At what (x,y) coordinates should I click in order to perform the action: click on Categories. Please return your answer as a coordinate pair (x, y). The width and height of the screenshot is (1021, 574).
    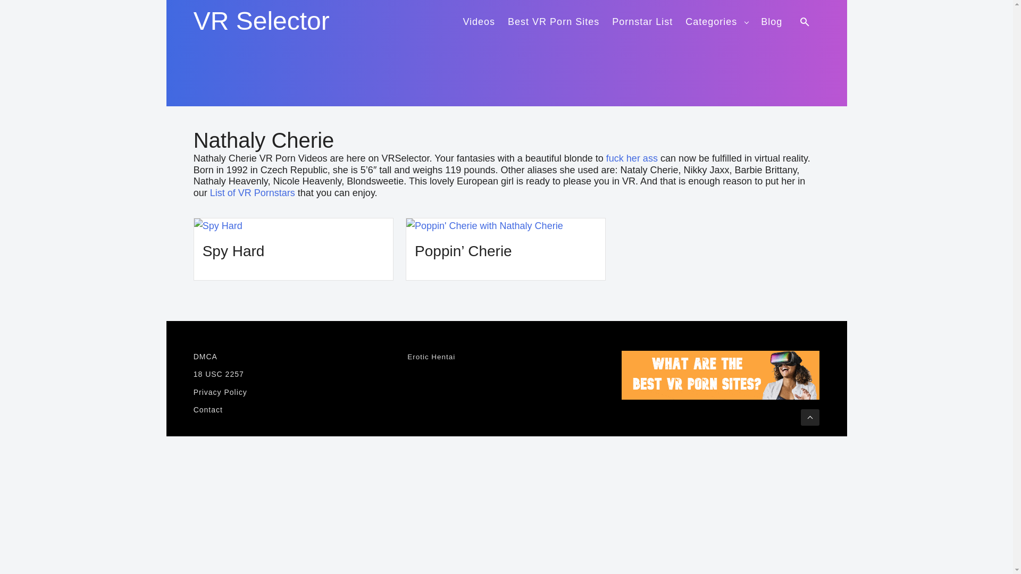
    Looking at the image, I should click on (717, 20).